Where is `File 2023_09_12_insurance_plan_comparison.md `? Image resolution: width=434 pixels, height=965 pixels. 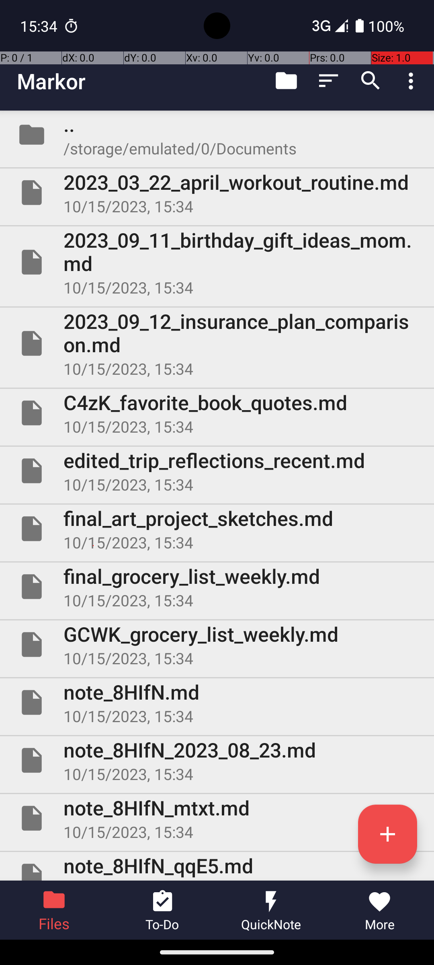 File 2023_09_12_insurance_plan_comparison.md  is located at coordinates (217, 343).